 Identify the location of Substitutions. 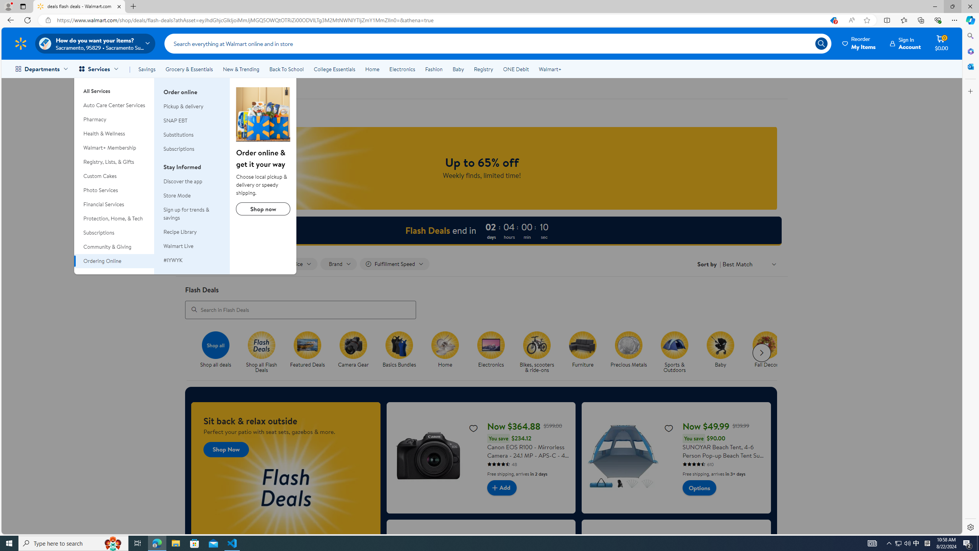
(192, 135).